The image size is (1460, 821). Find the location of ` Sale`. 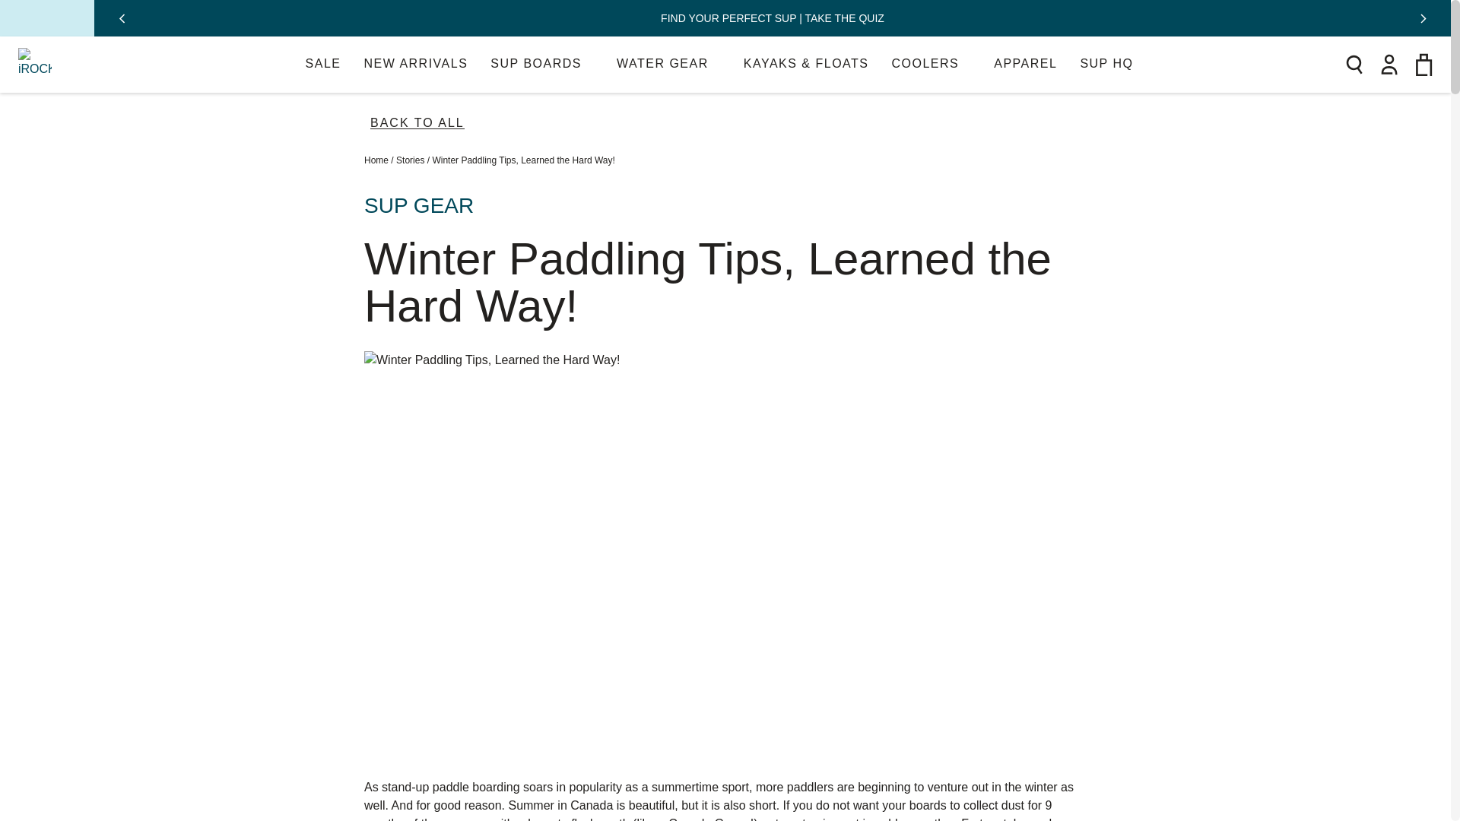

 Sale is located at coordinates (415, 64).